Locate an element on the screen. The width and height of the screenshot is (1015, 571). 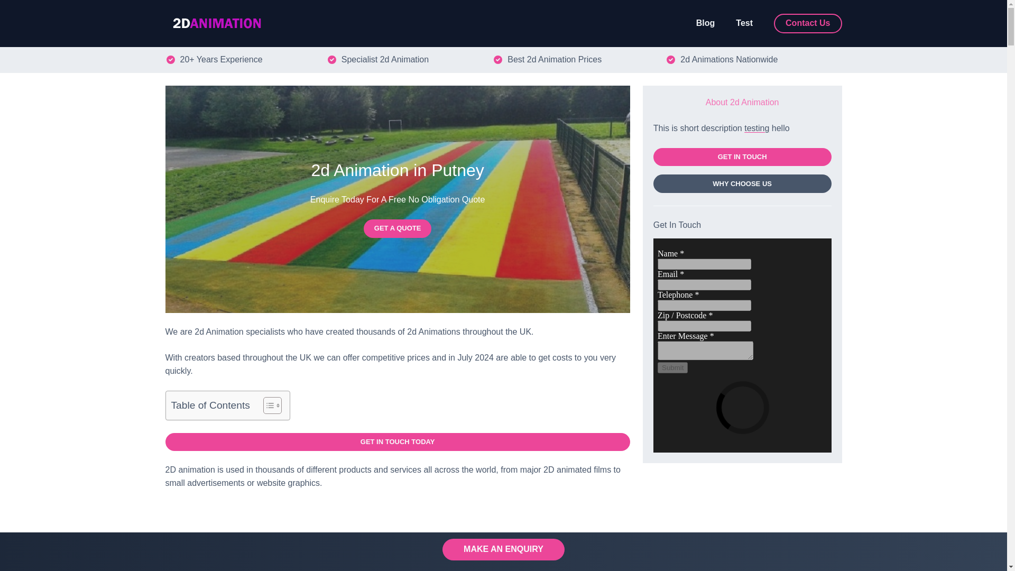
GET A QUOTE is located at coordinates (398, 228).